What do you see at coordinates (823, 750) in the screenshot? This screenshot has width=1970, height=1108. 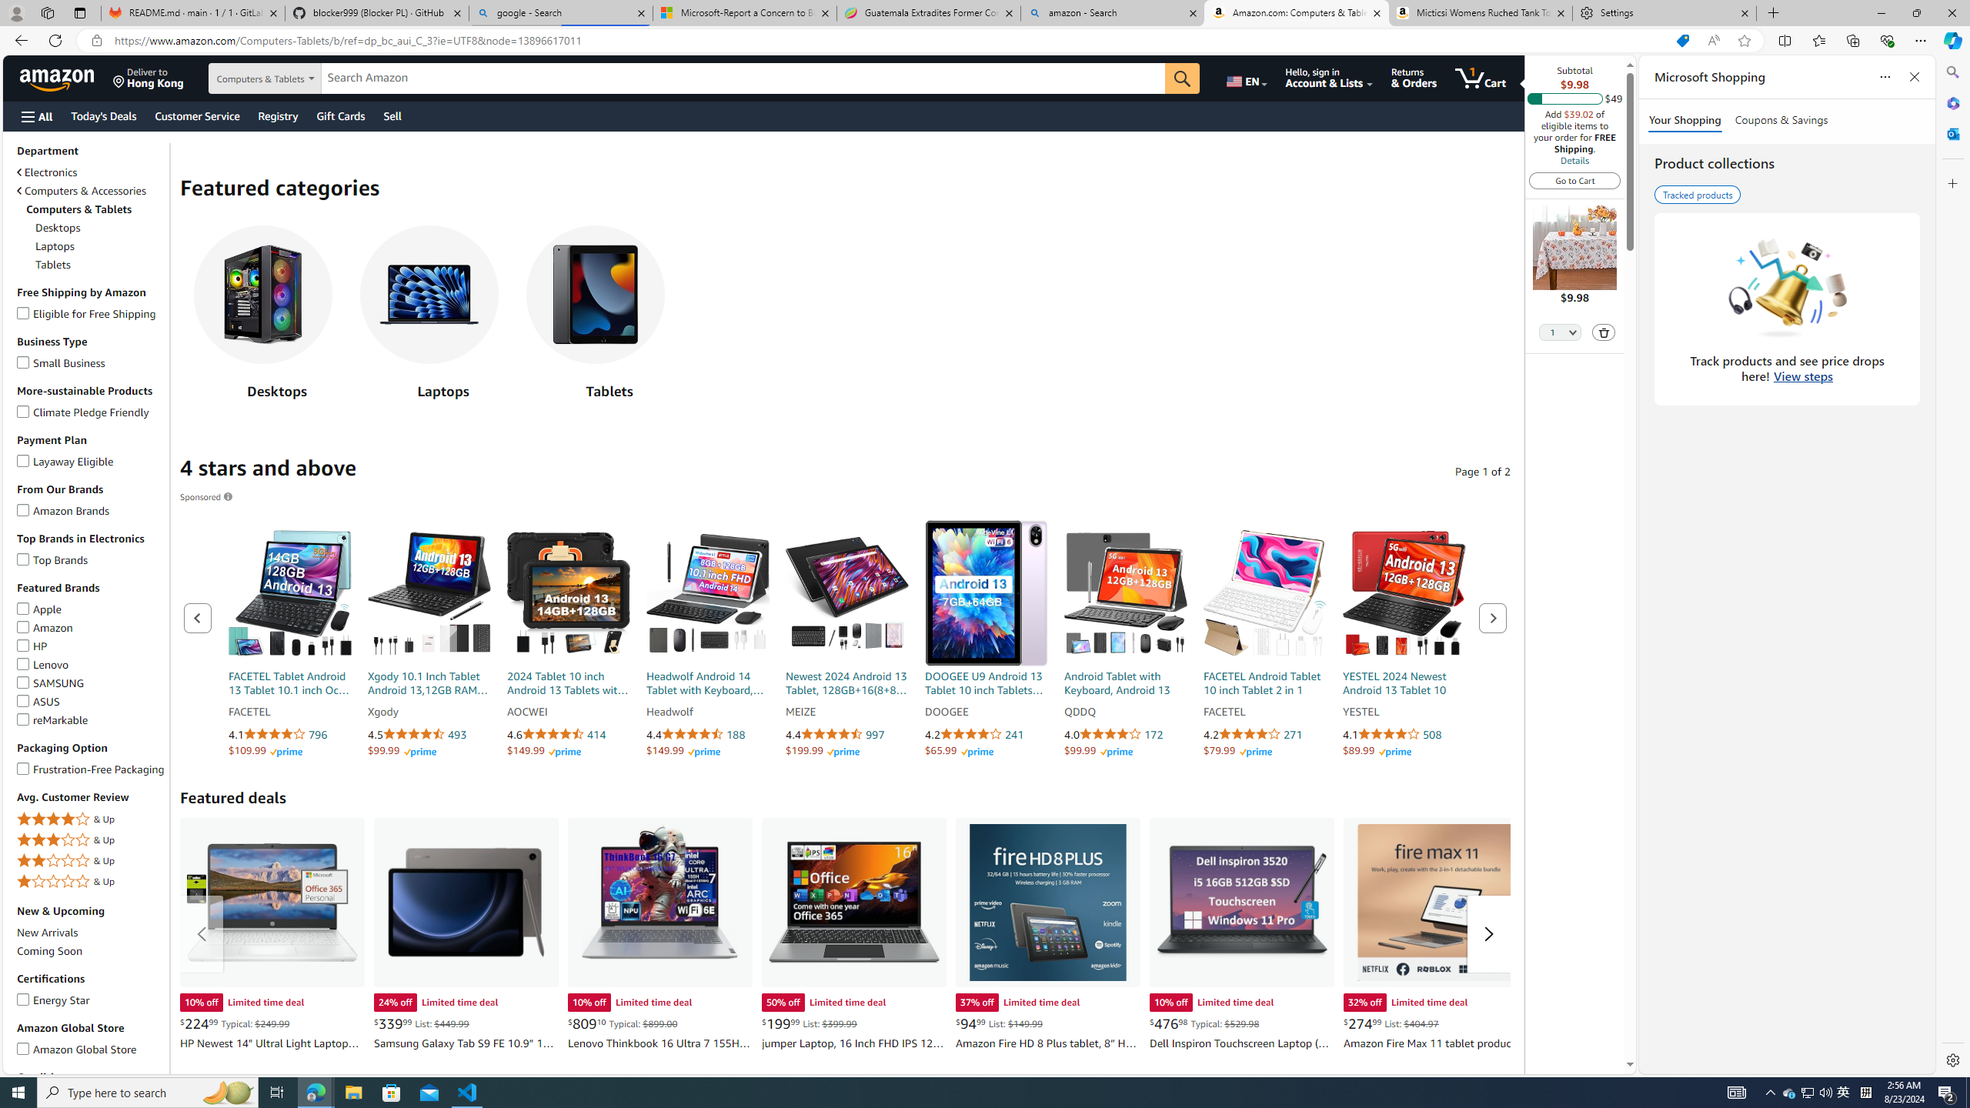 I see `$199.99 Amazon Prime` at bounding box center [823, 750].